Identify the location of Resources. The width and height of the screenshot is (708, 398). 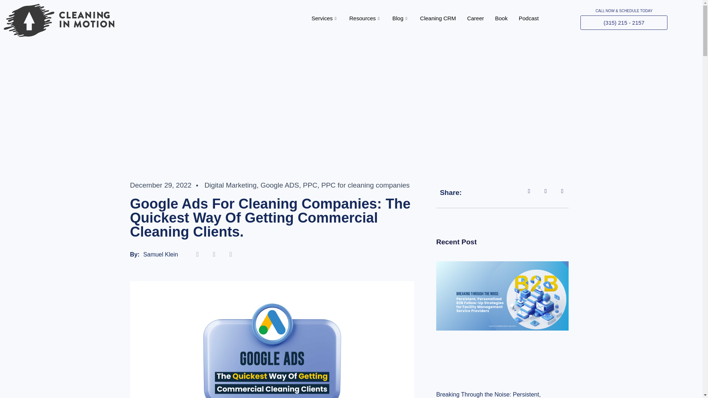
(365, 18).